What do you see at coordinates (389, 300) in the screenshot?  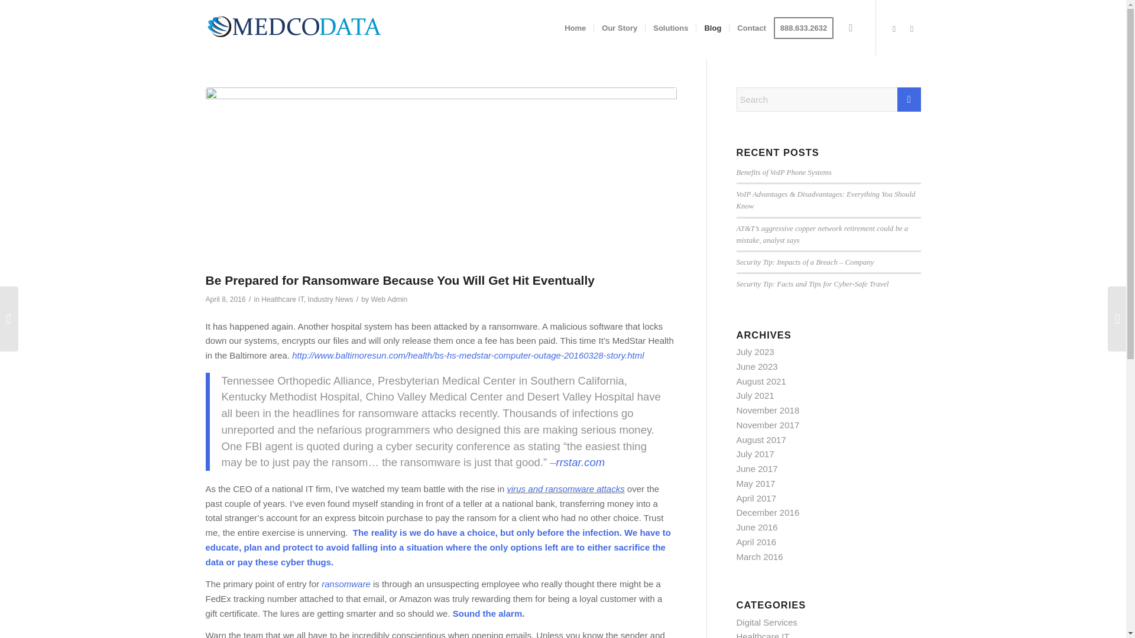 I see `Posts by Web Admin` at bounding box center [389, 300].